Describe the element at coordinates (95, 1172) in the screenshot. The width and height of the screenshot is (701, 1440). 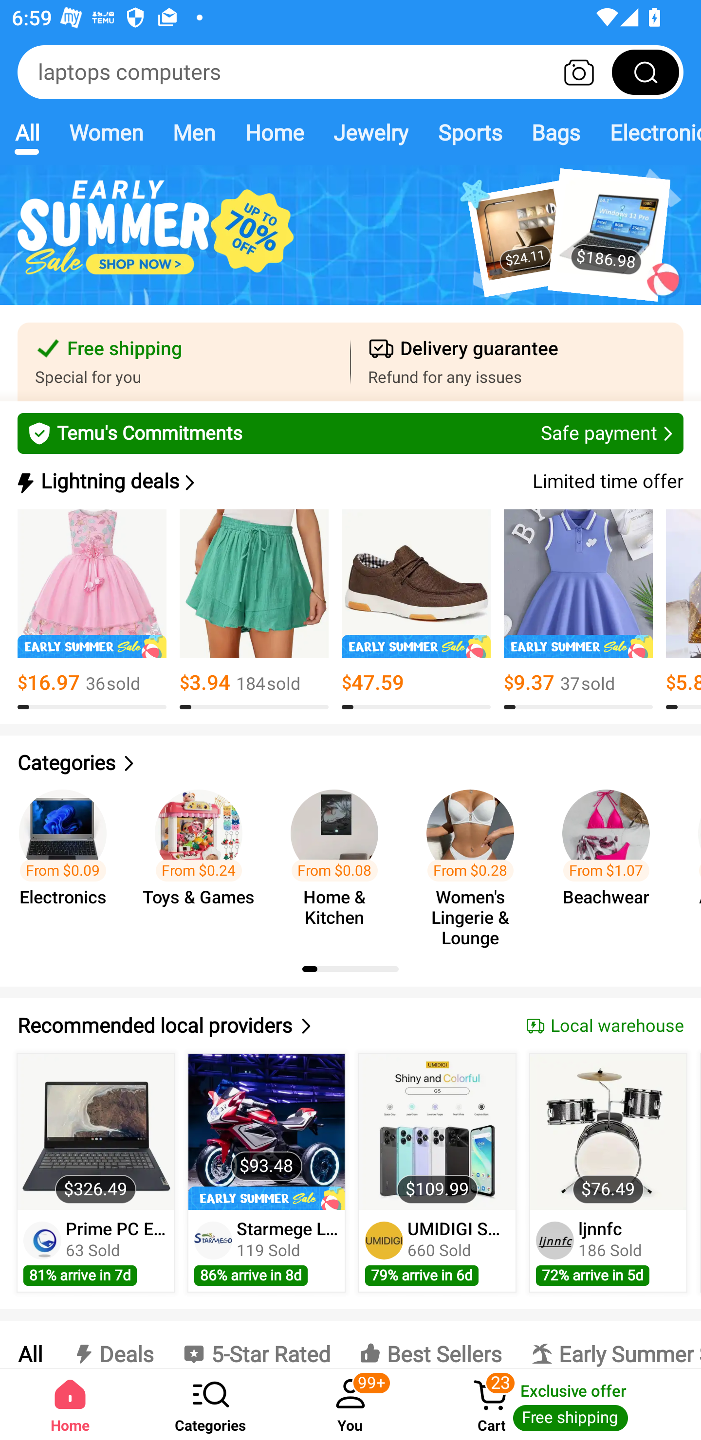
I see `$326.49 Prime PC Emporium 63 Sold 81% arrive in 7d` at that location.